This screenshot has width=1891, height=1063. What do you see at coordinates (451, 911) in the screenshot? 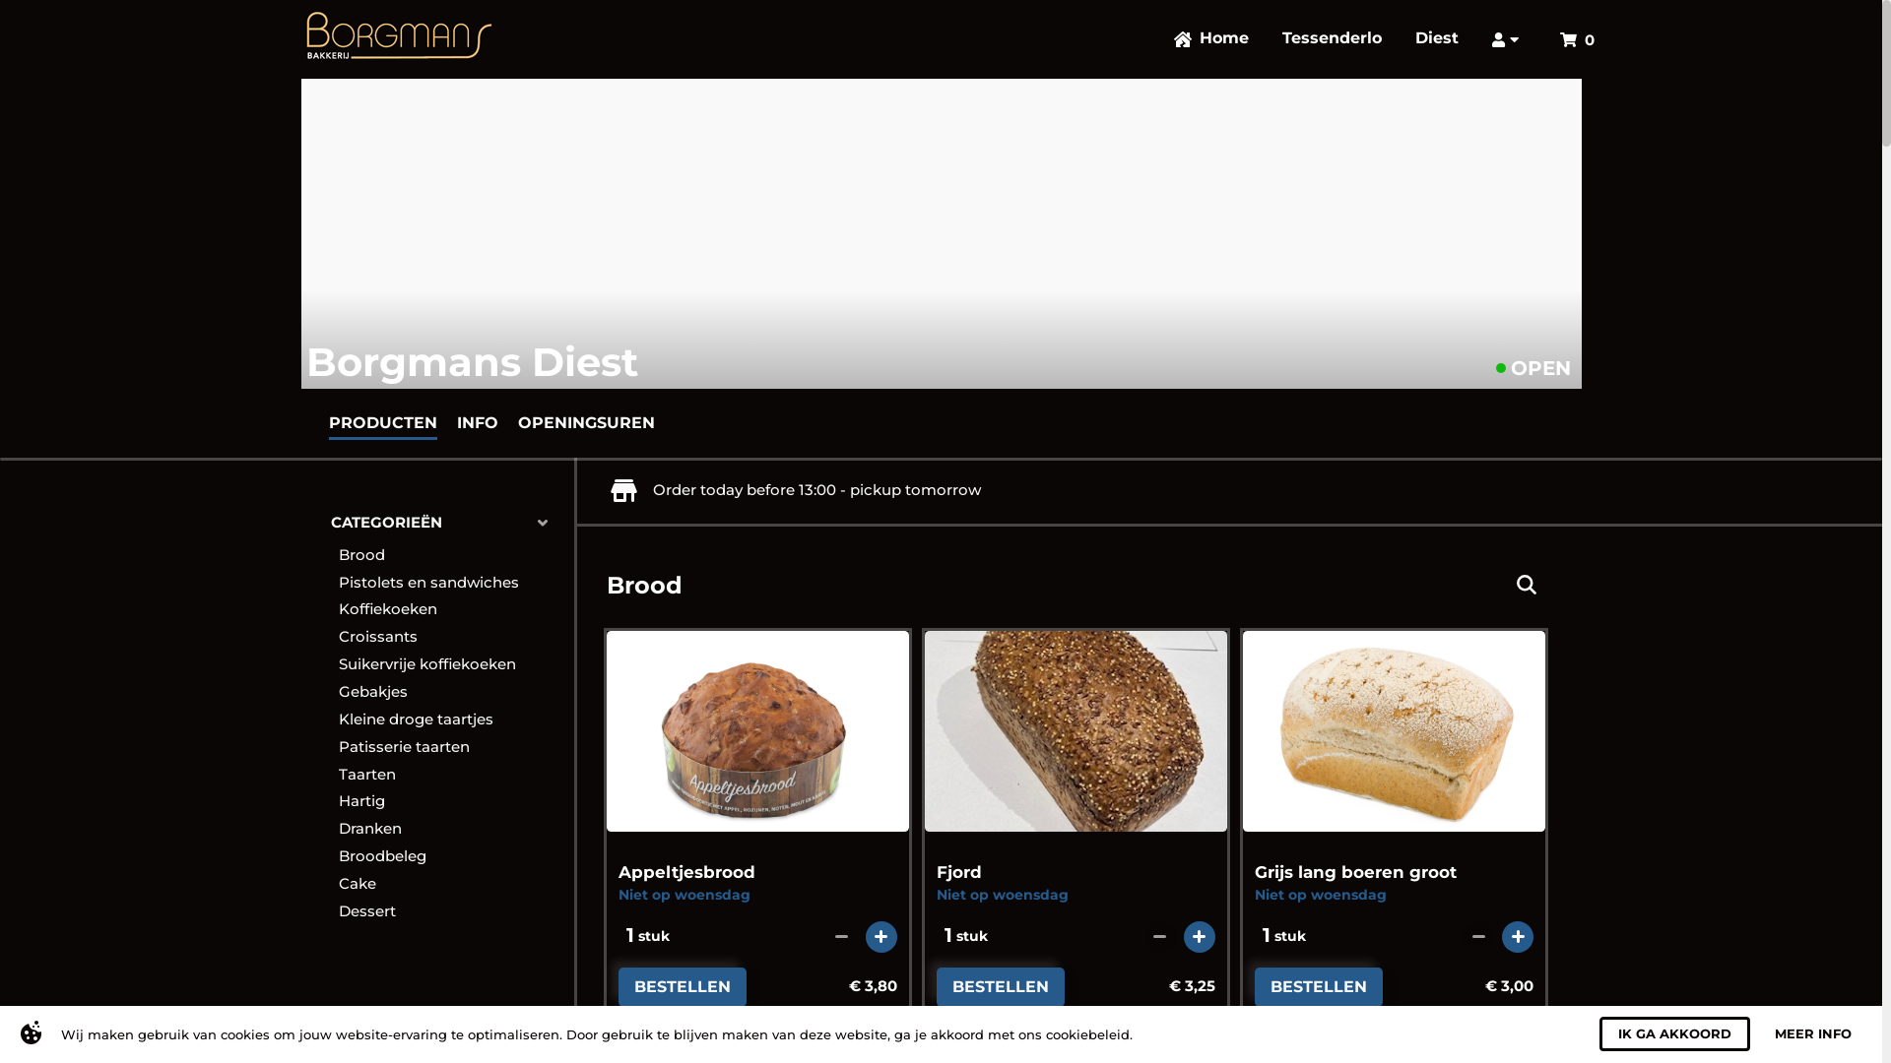
I see `Dessert` at bounding box center [451, 911].